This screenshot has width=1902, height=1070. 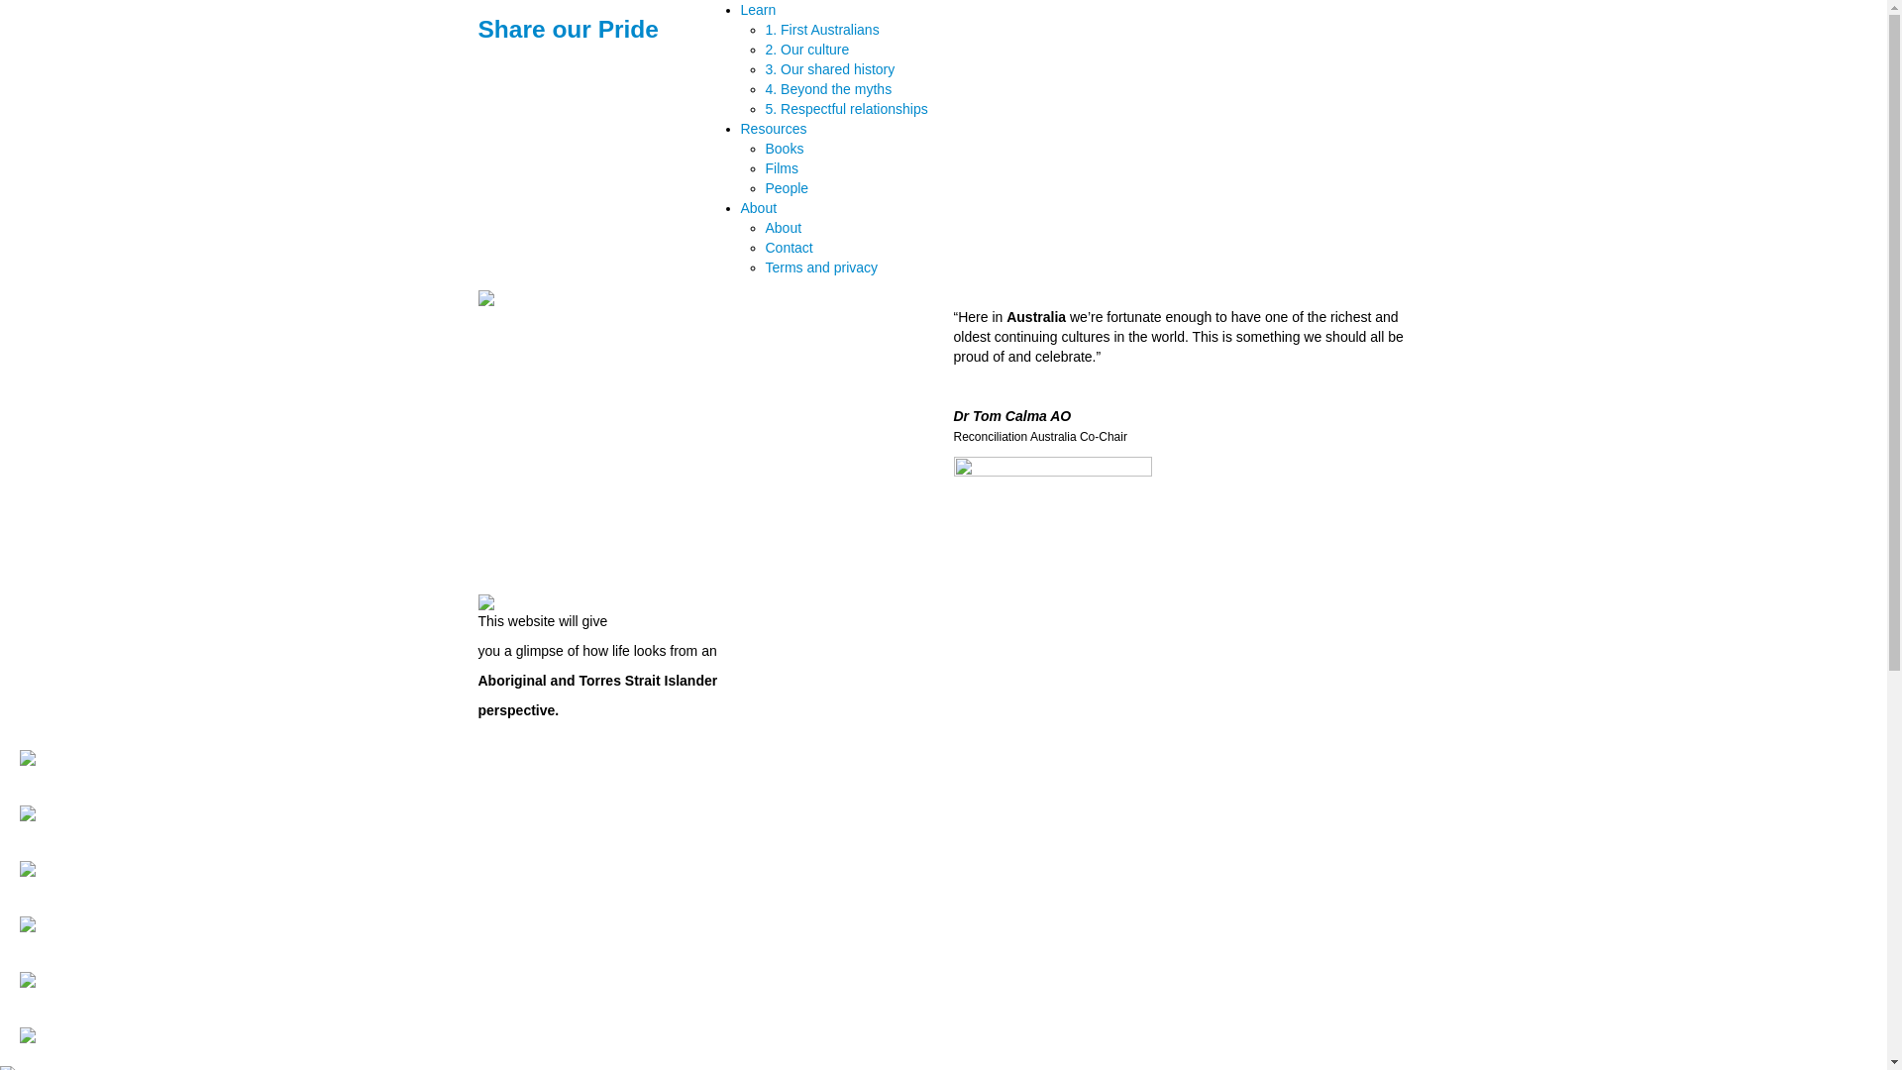 What do you see at coordinates (821, 267) in the screenshot?
I see `Terms and privacy` at bounding box center [821, 267].